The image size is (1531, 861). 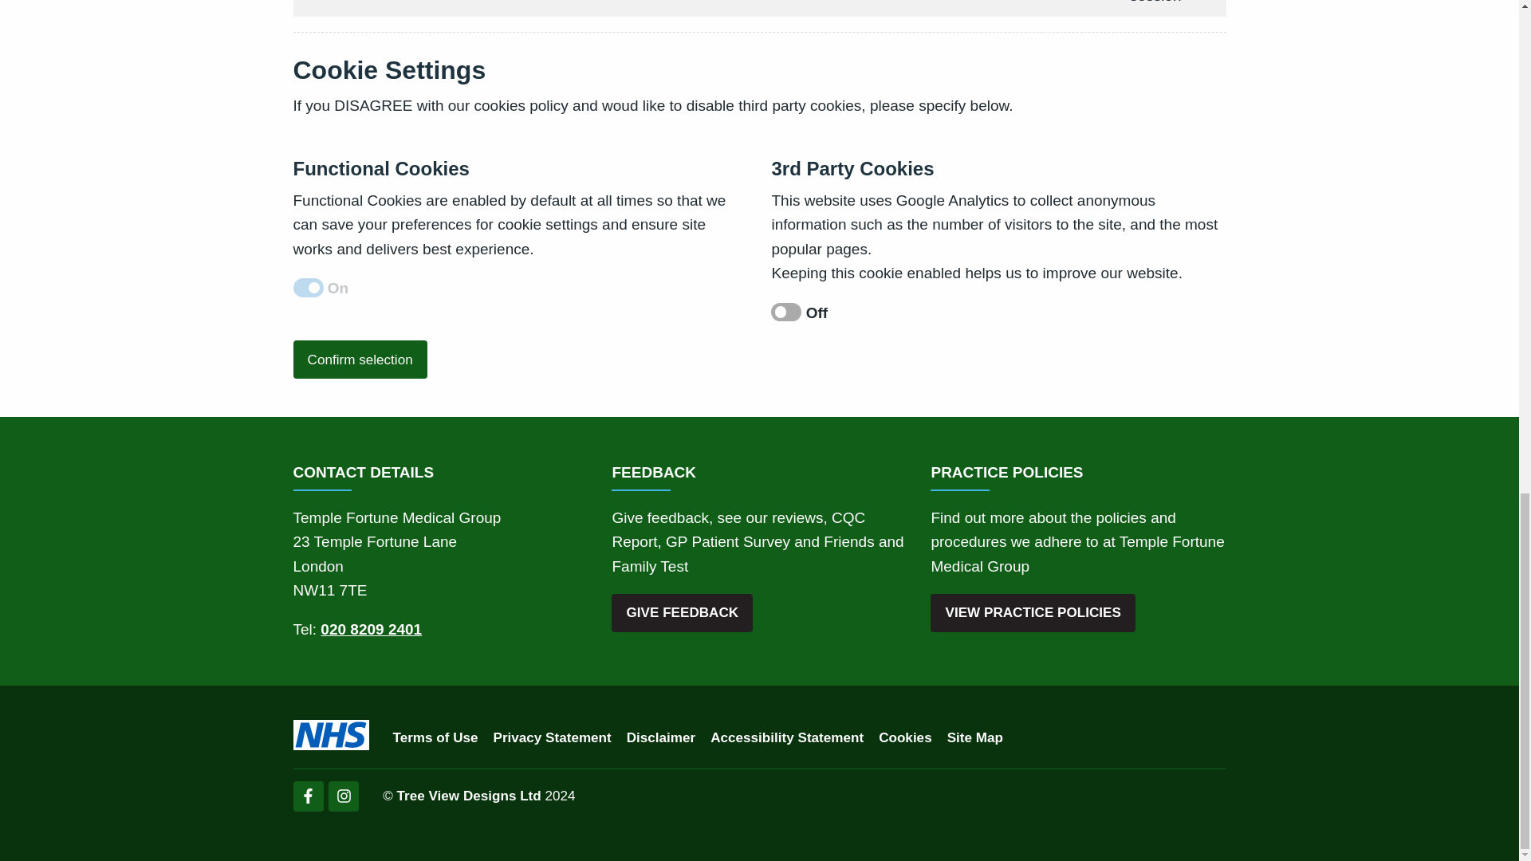 What do you see at coordinates (435, 737) in the screenshot?
I see `Terms of Use` at bounding box center [435, 737].